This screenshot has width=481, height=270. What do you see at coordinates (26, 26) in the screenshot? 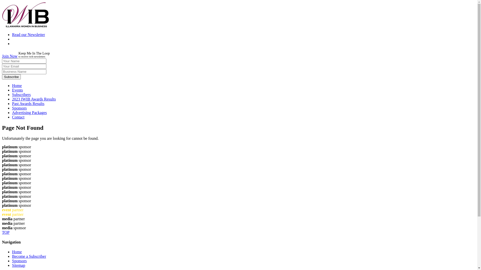
I see `Illawarra Women in Business` at bounding box center [26, 26].